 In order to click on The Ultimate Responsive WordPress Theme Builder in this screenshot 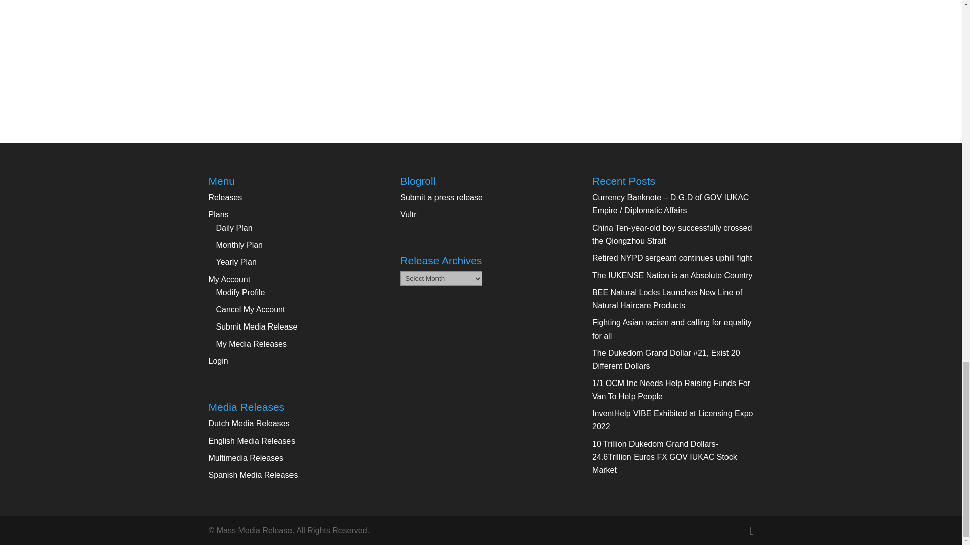, I will do `click(408, 214)`.